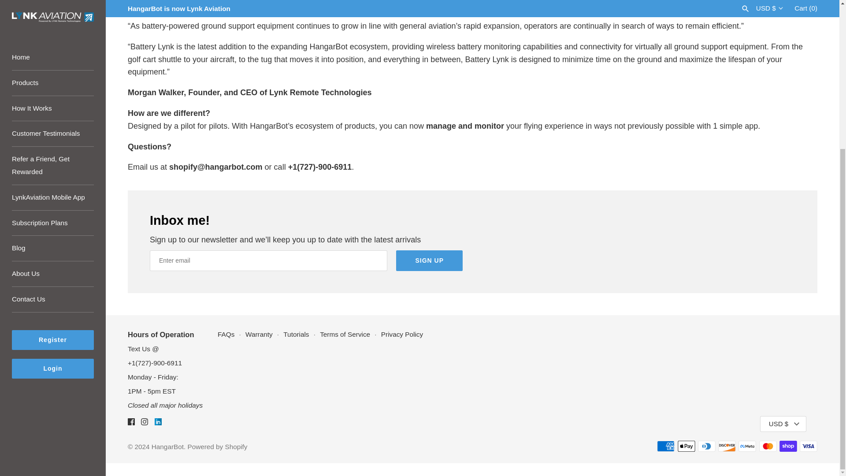 This screenshot has width=846, height=476. Describe the element at coordinates (131, 422) in the screenshot. I see `Facebook` at that location.